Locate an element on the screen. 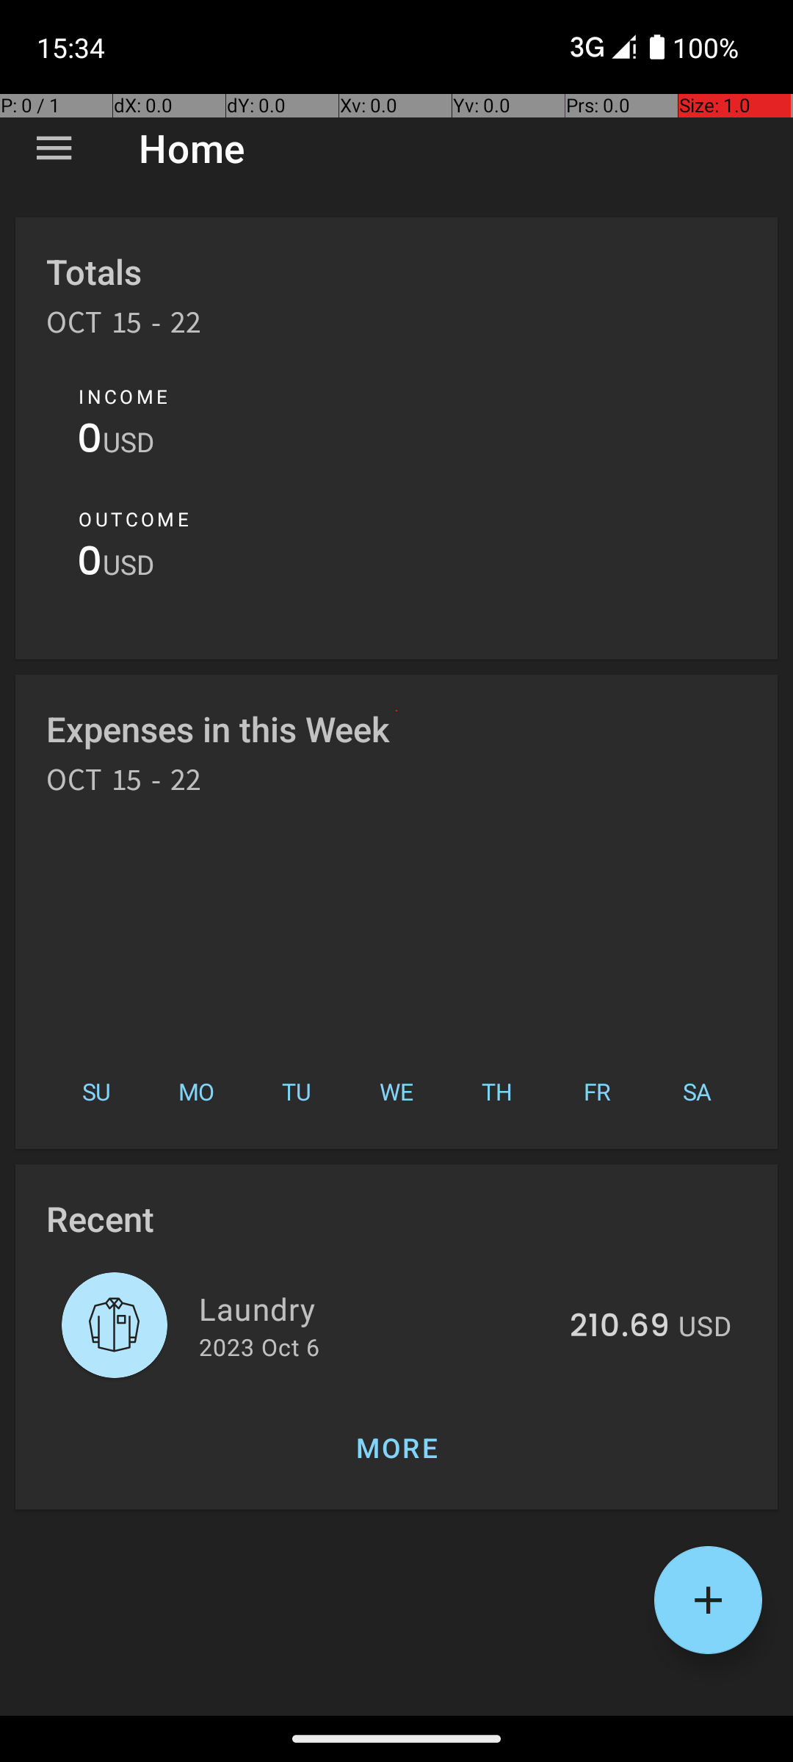 This screenshot has width=793, height=1762. 2023 Oct 6 is located at coordinates (259, 1346).